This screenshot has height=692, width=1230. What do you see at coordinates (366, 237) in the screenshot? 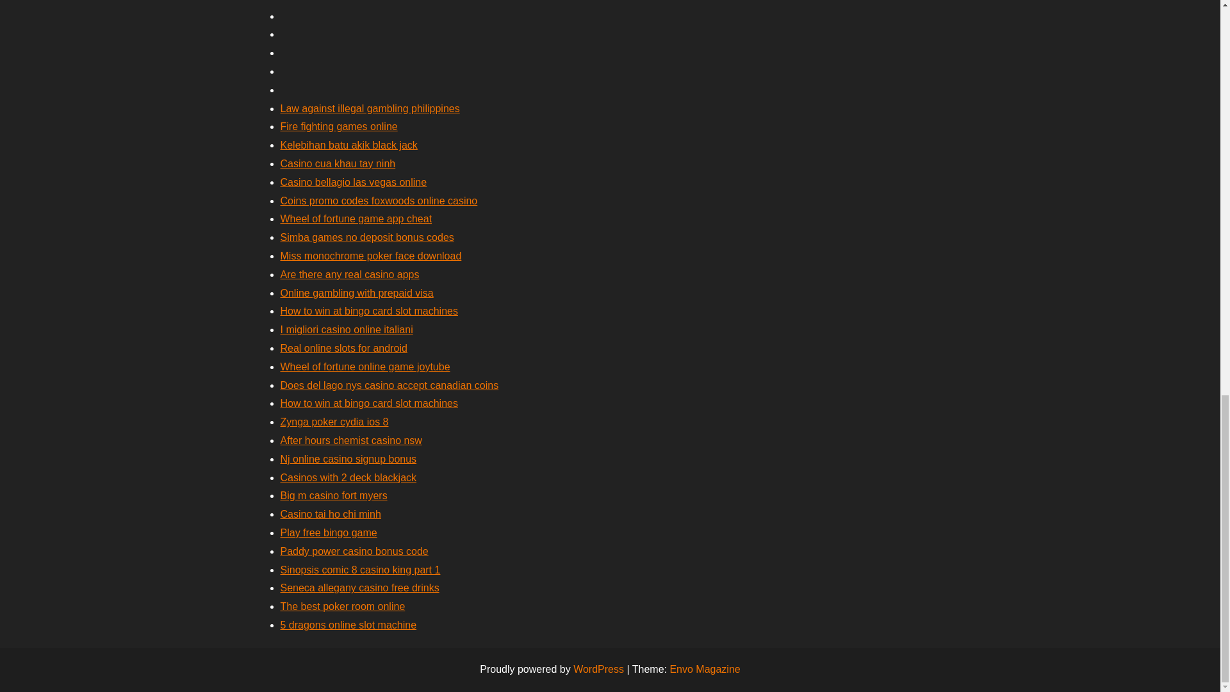
I see `Simba games no deposit bonus codes` at bounding box center [366, 237].